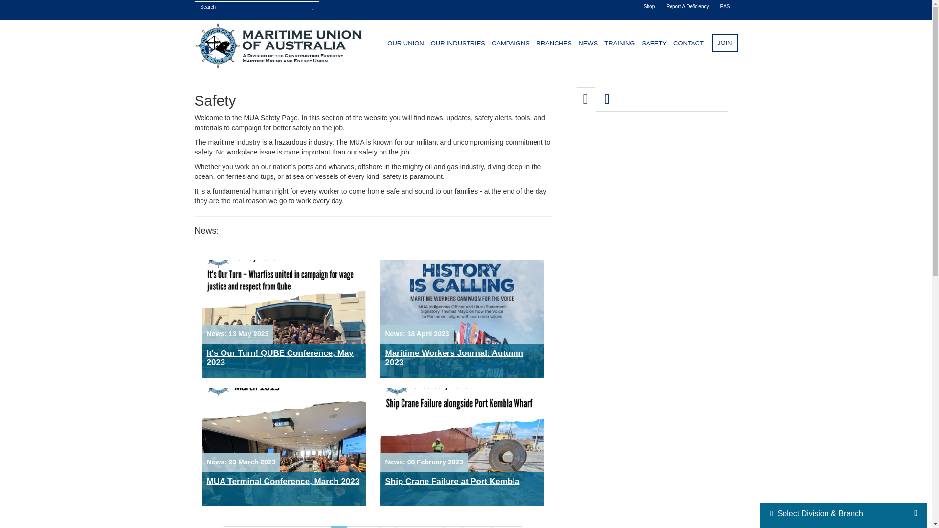 The image size is (939, 528). Describe the element at coordinates (387, 527) in the screenshot. I see `Go to page 6` at that location.